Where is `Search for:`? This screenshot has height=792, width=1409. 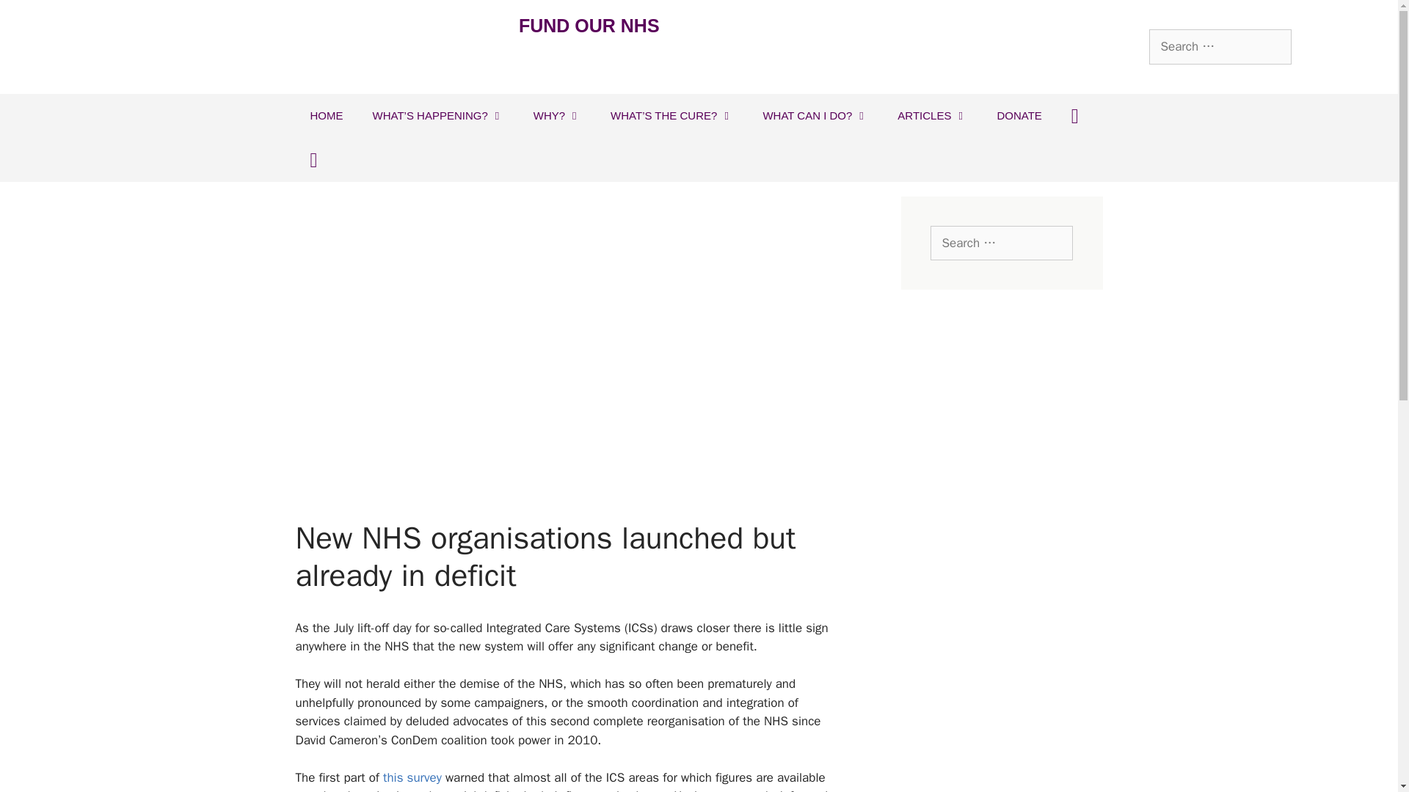
Search for: is located at coordinates (1220, 46).